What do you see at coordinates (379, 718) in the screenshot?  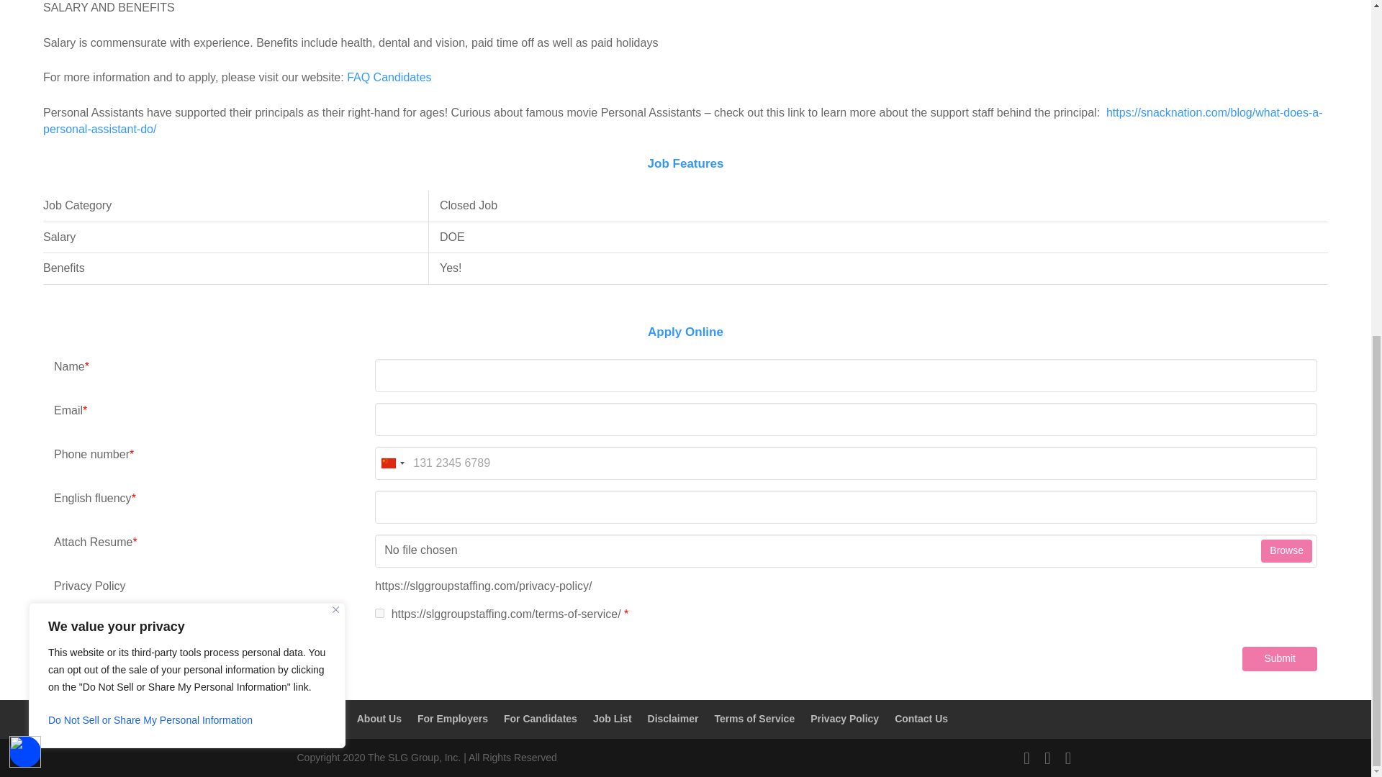 I see `About Us` at bounding box center [379, 718].